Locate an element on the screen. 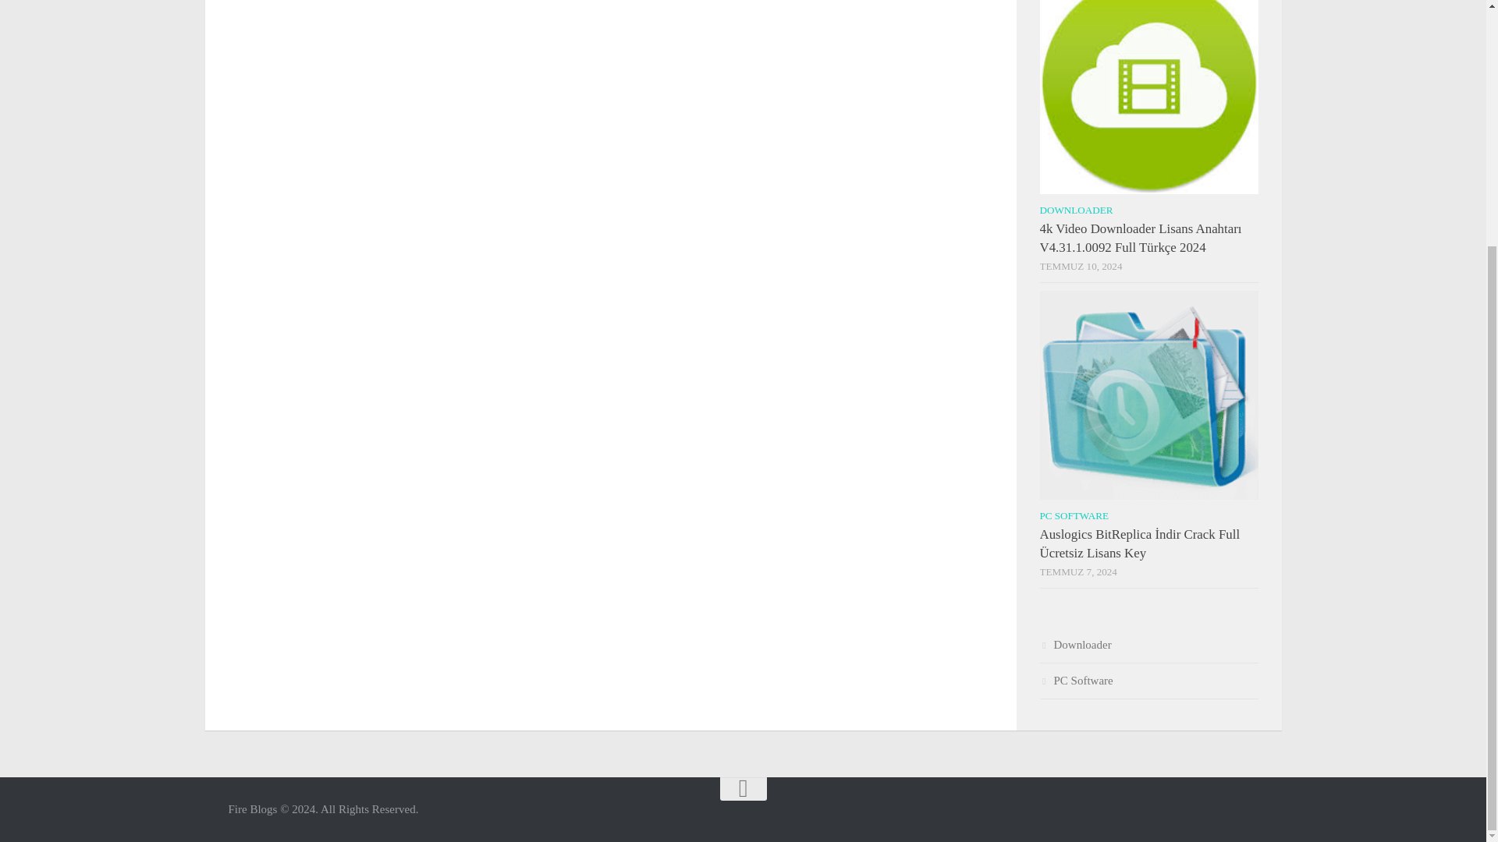  PC Software is located at coordinates (1076, 681).